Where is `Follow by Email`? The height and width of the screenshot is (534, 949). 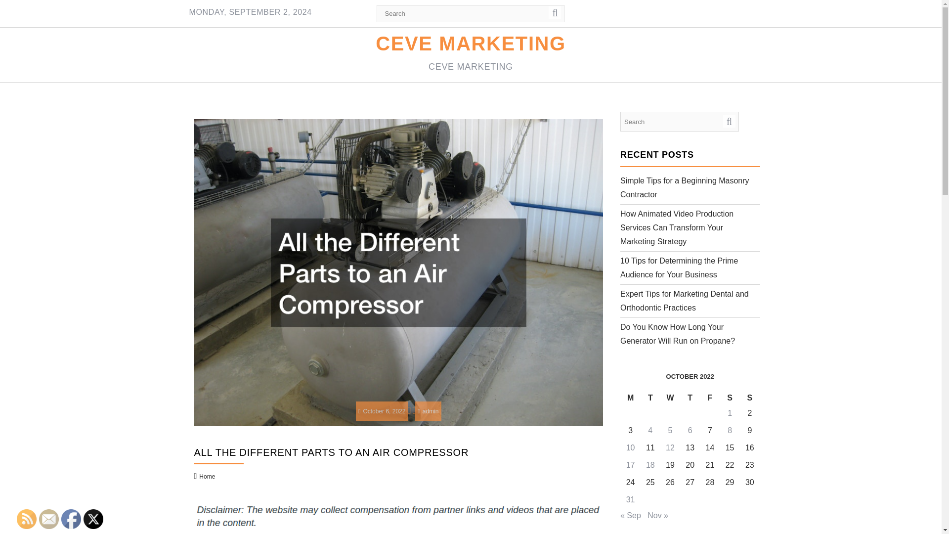 Follow by Email is located at coordinates (48, 519).